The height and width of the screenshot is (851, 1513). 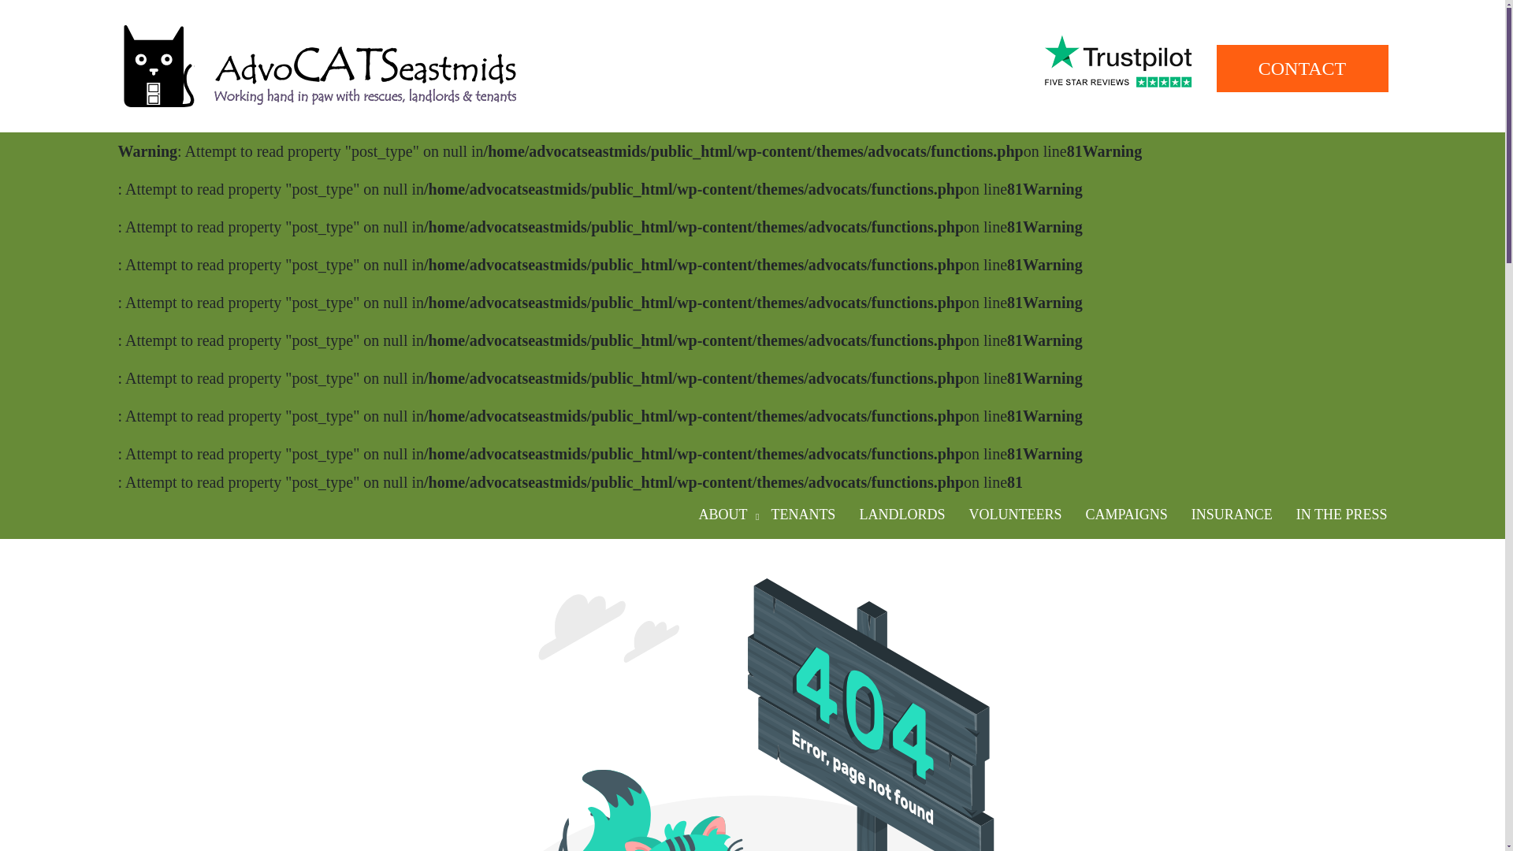 I want to click on CONTACT, so click(x=1302, y=69).